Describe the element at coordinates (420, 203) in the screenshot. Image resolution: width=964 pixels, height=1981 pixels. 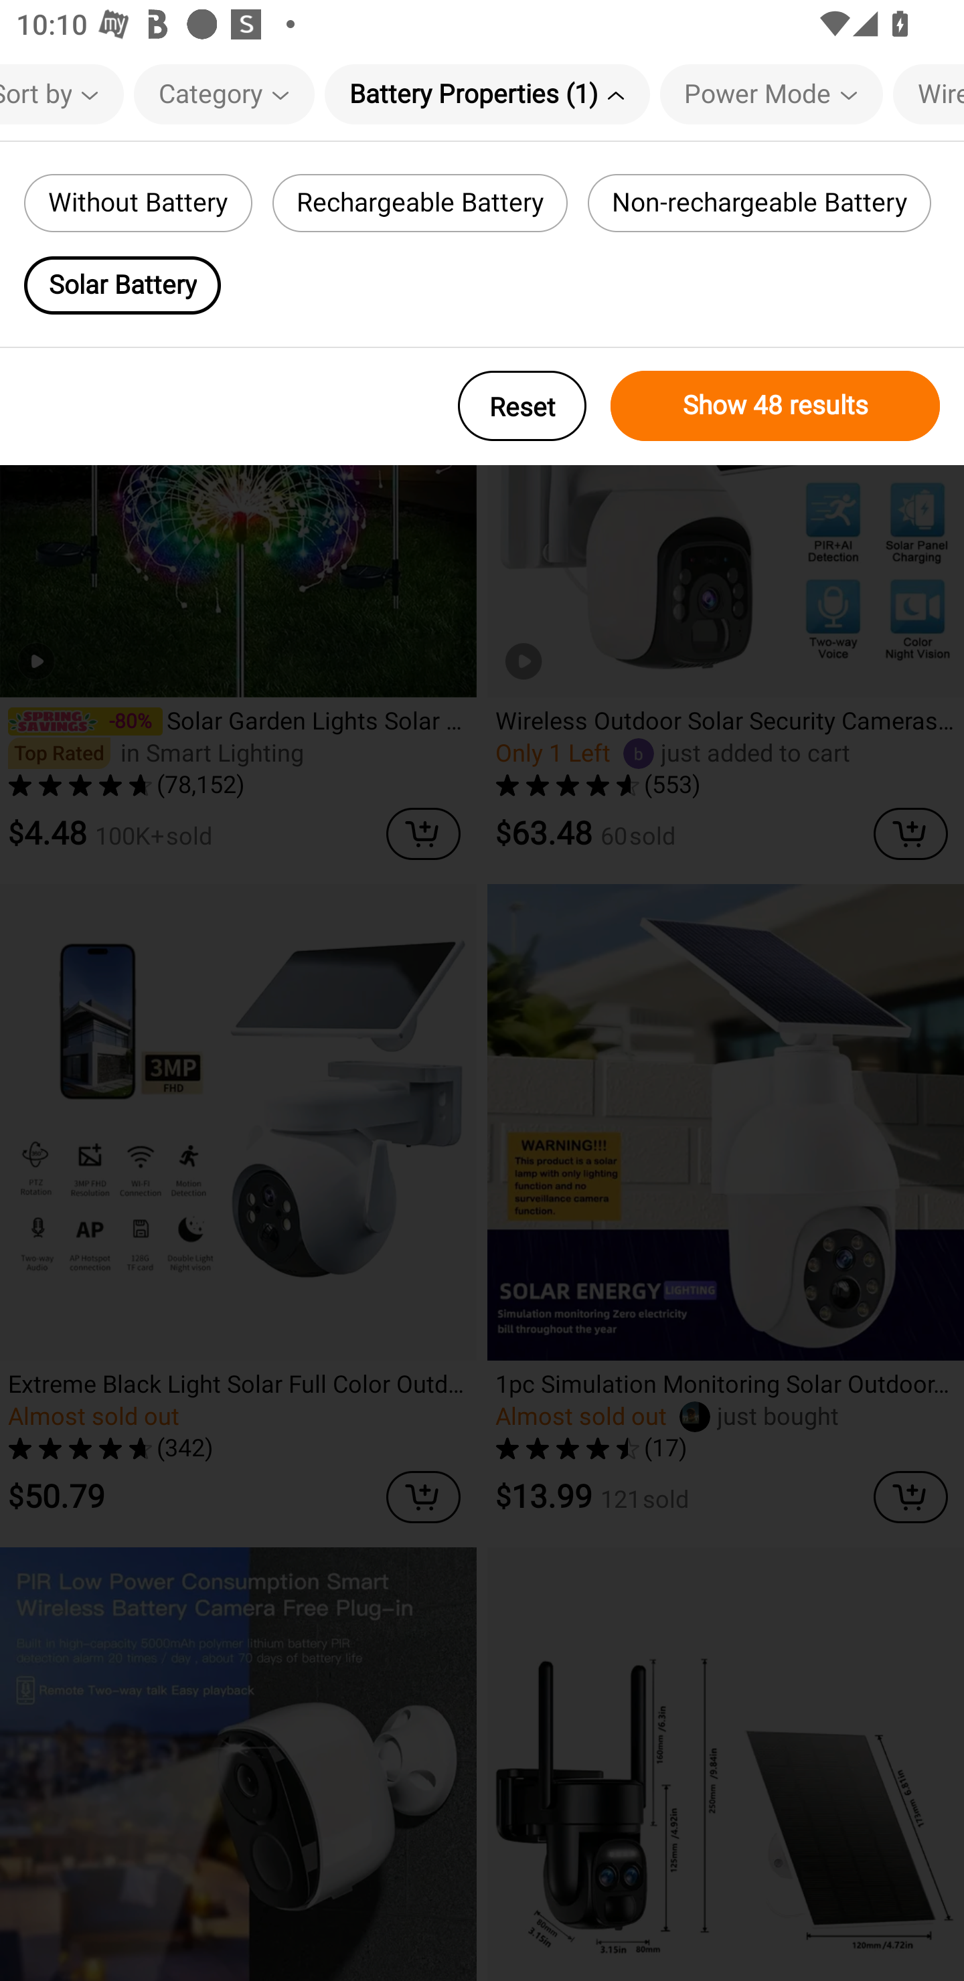
I see `Rechargeable Battery` at that location.